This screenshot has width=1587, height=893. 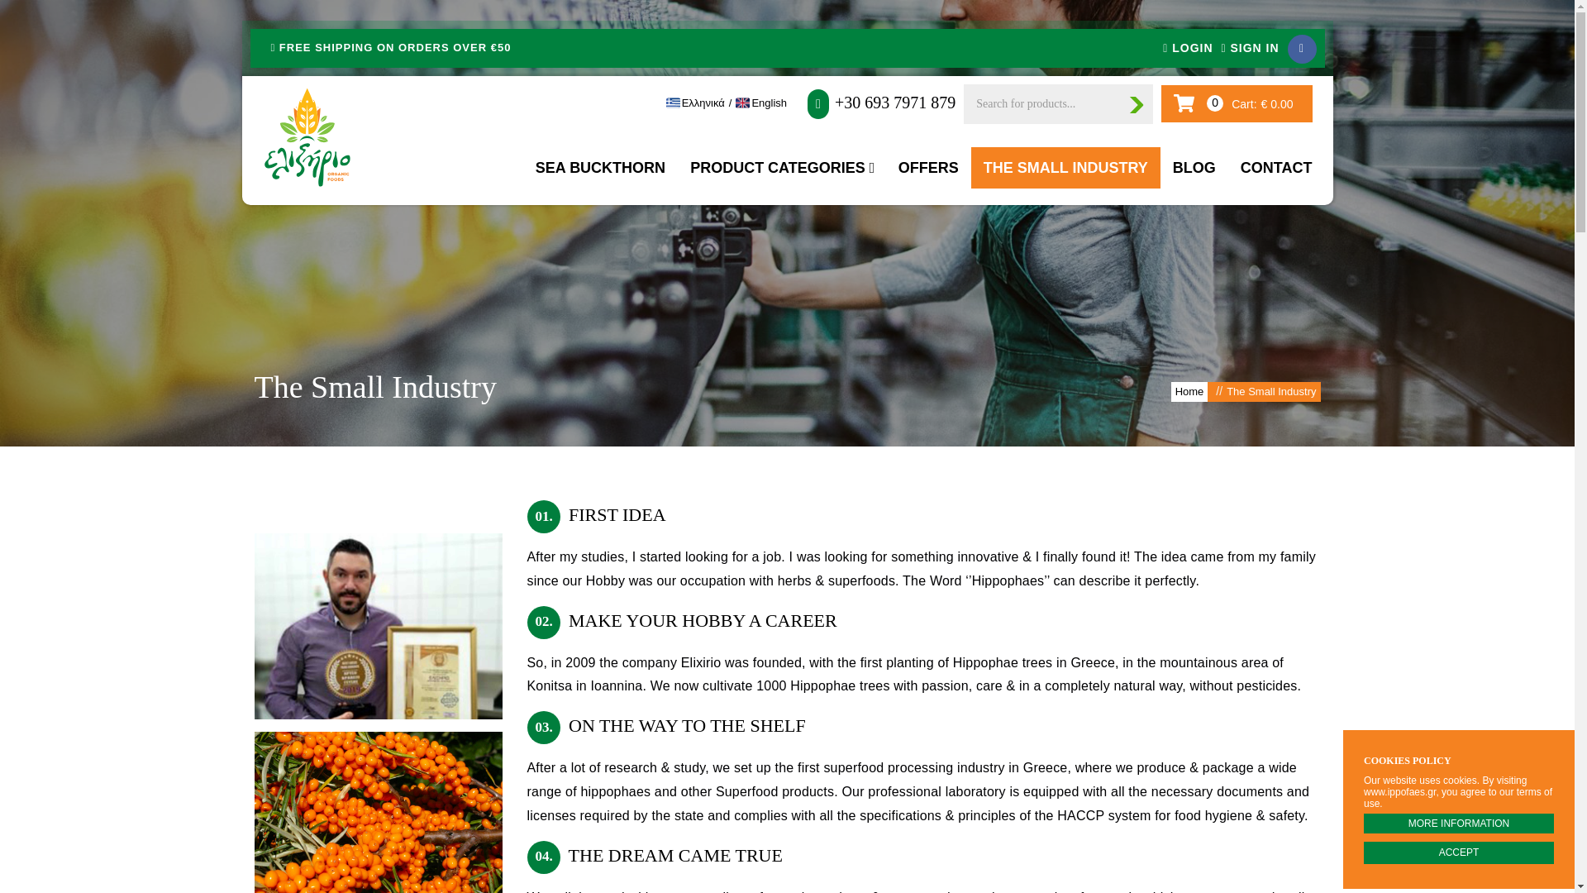 I want to click on ACCEPT, so click(x=1458, y=853).